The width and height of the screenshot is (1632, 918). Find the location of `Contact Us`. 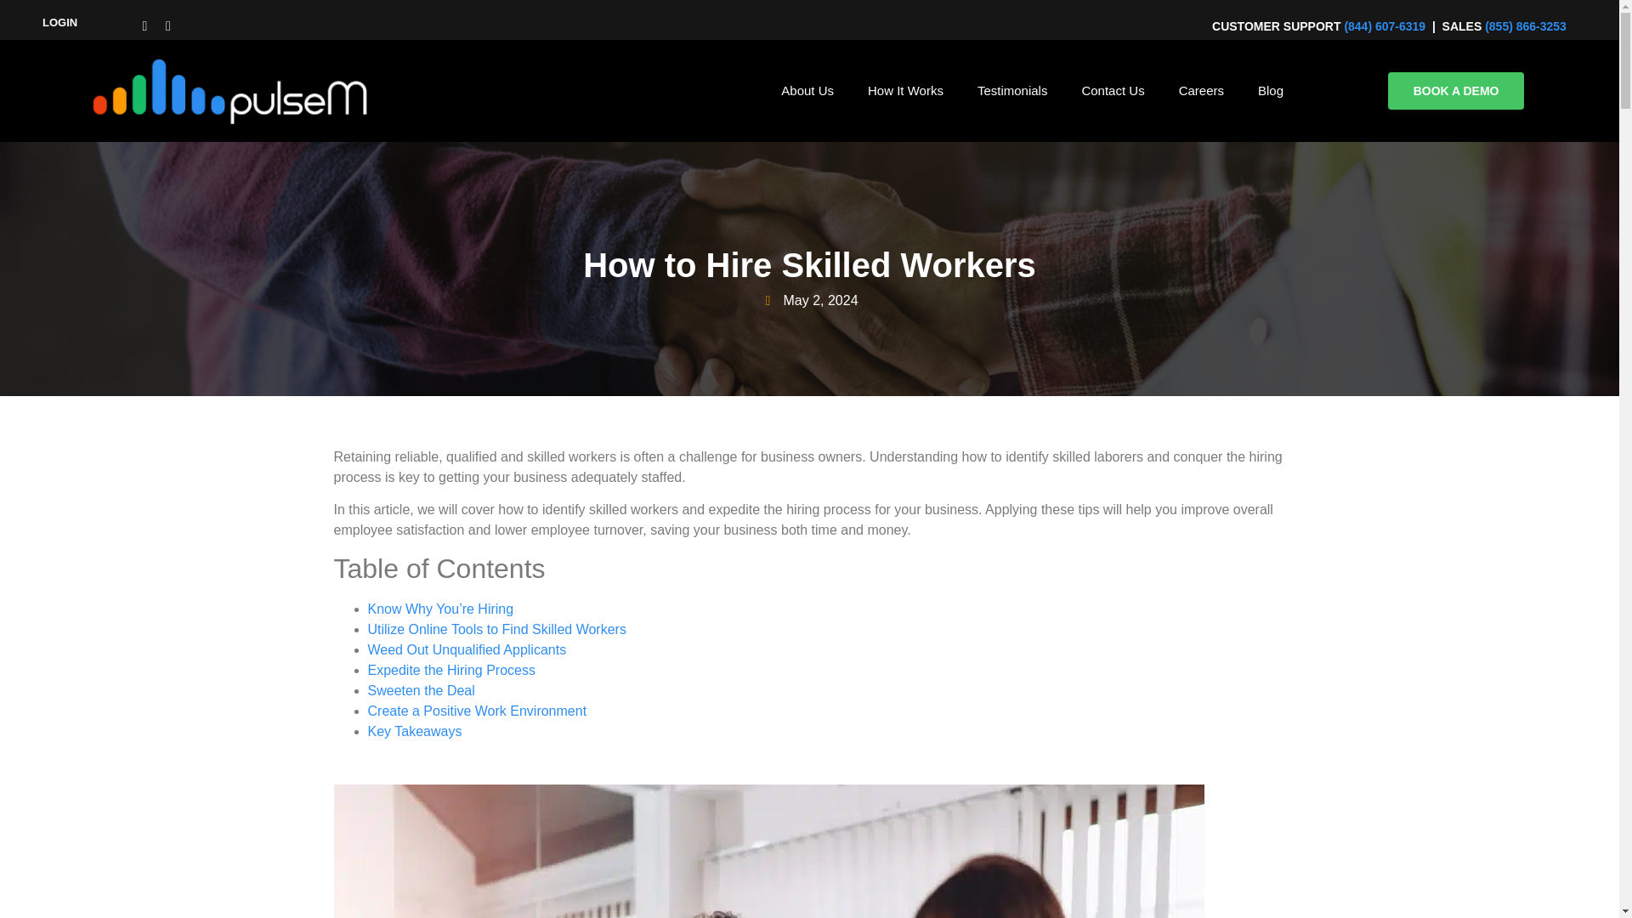

Contact Us is located at coordinates (1113, 90).